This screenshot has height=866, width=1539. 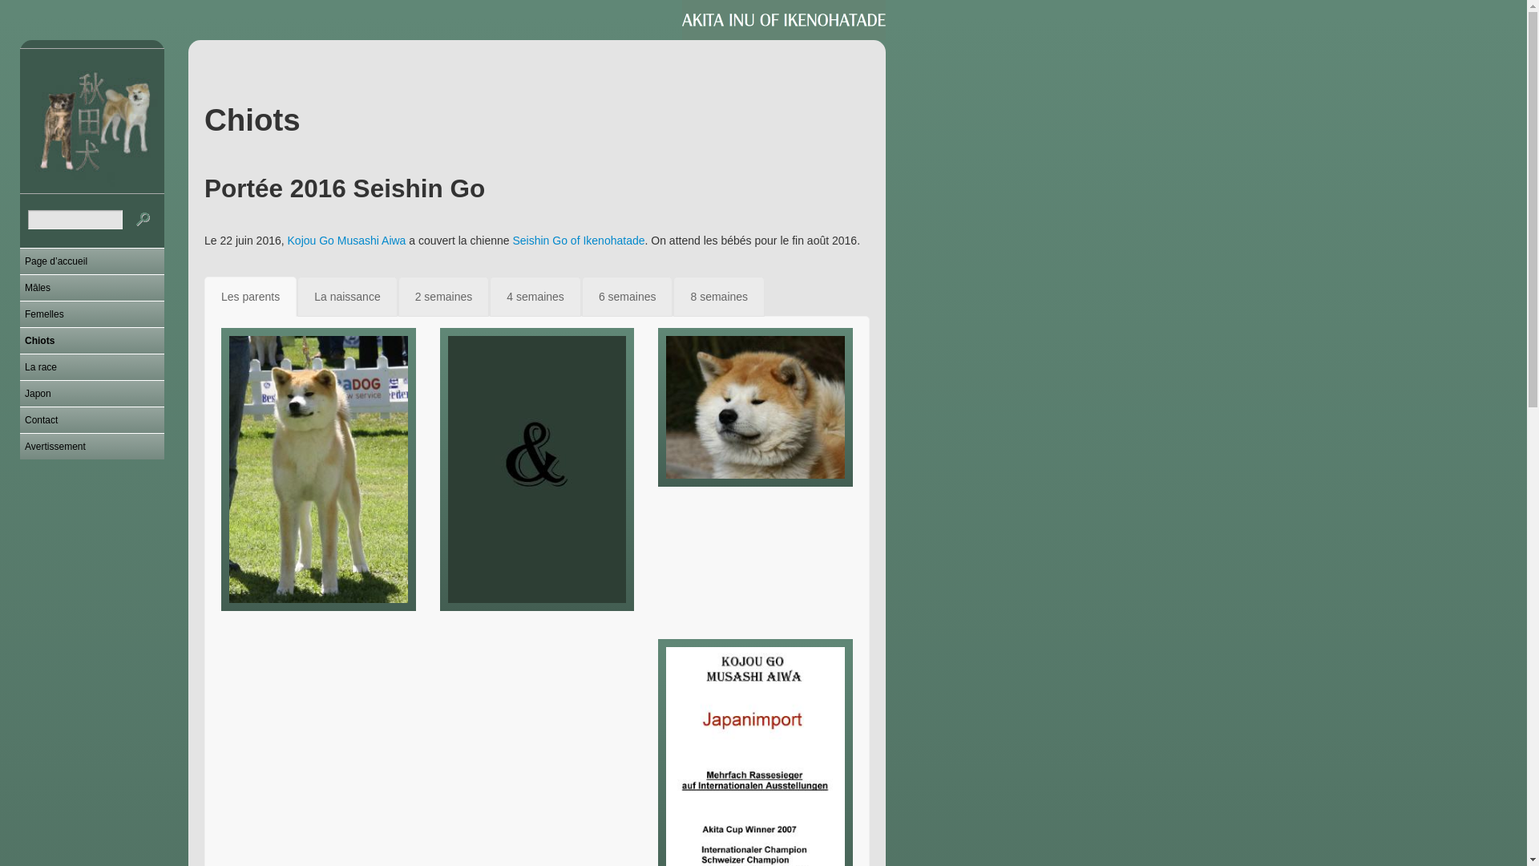 I want to click on Femelles, so click(x=92, y=314).